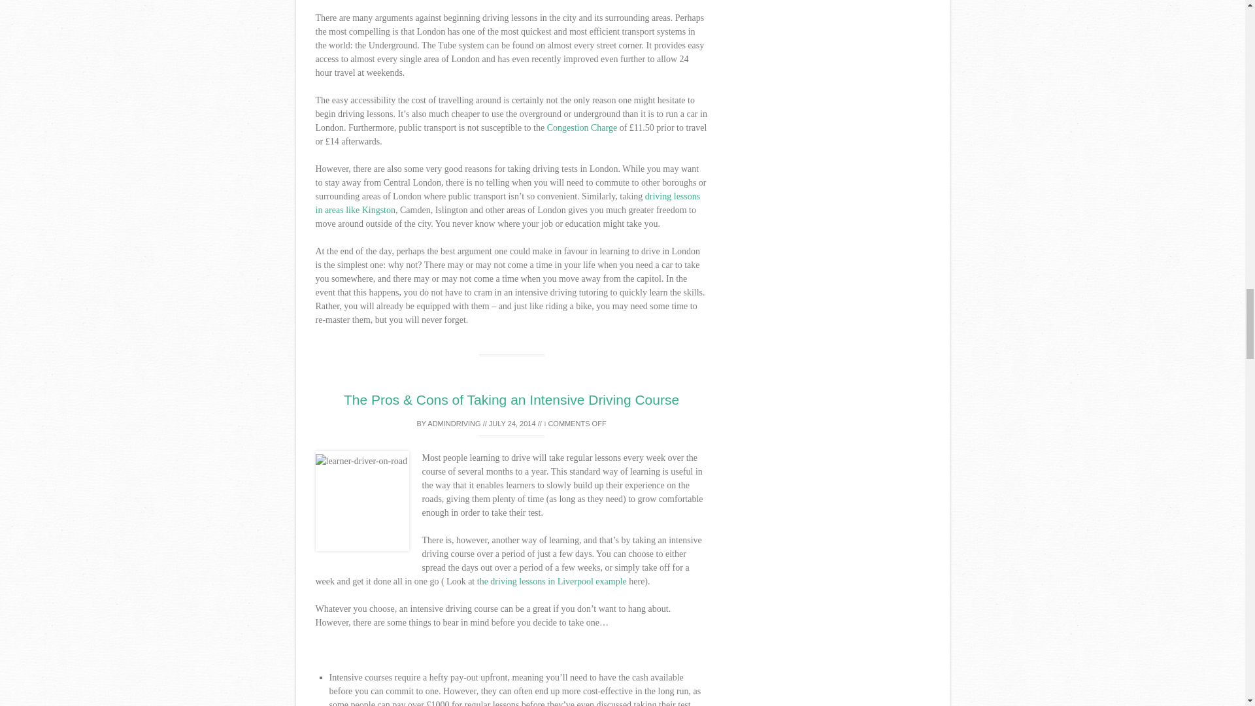  What do you see at coordinates (454, 424) in the screenshot?
I see `ADMINDRIVING` at bounding box center [454, 424].